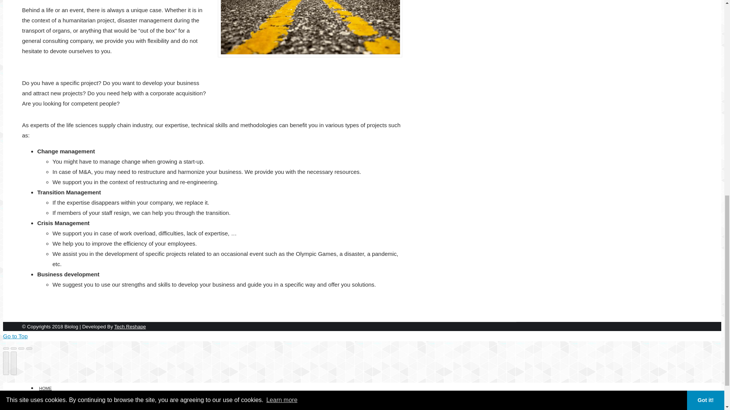 This screenshot has height=410, width=730. Describe the element at coordinates (21, 348) in the screenshot. I see `Toggle fullscreen` at that location.